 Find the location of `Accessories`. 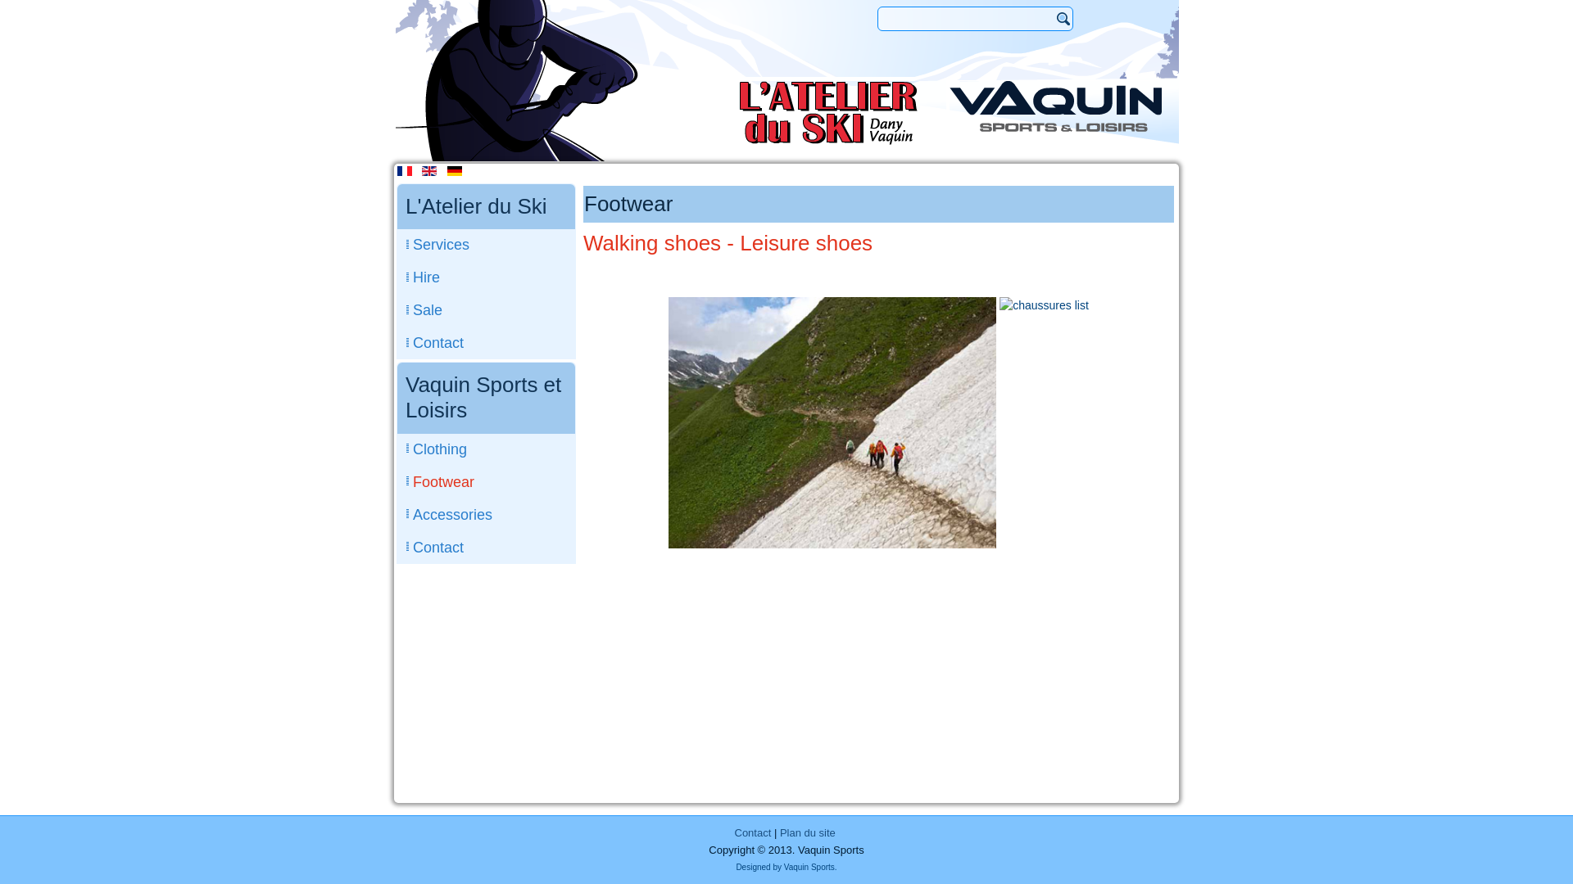

Accessories is located at coordinates (487, 515).